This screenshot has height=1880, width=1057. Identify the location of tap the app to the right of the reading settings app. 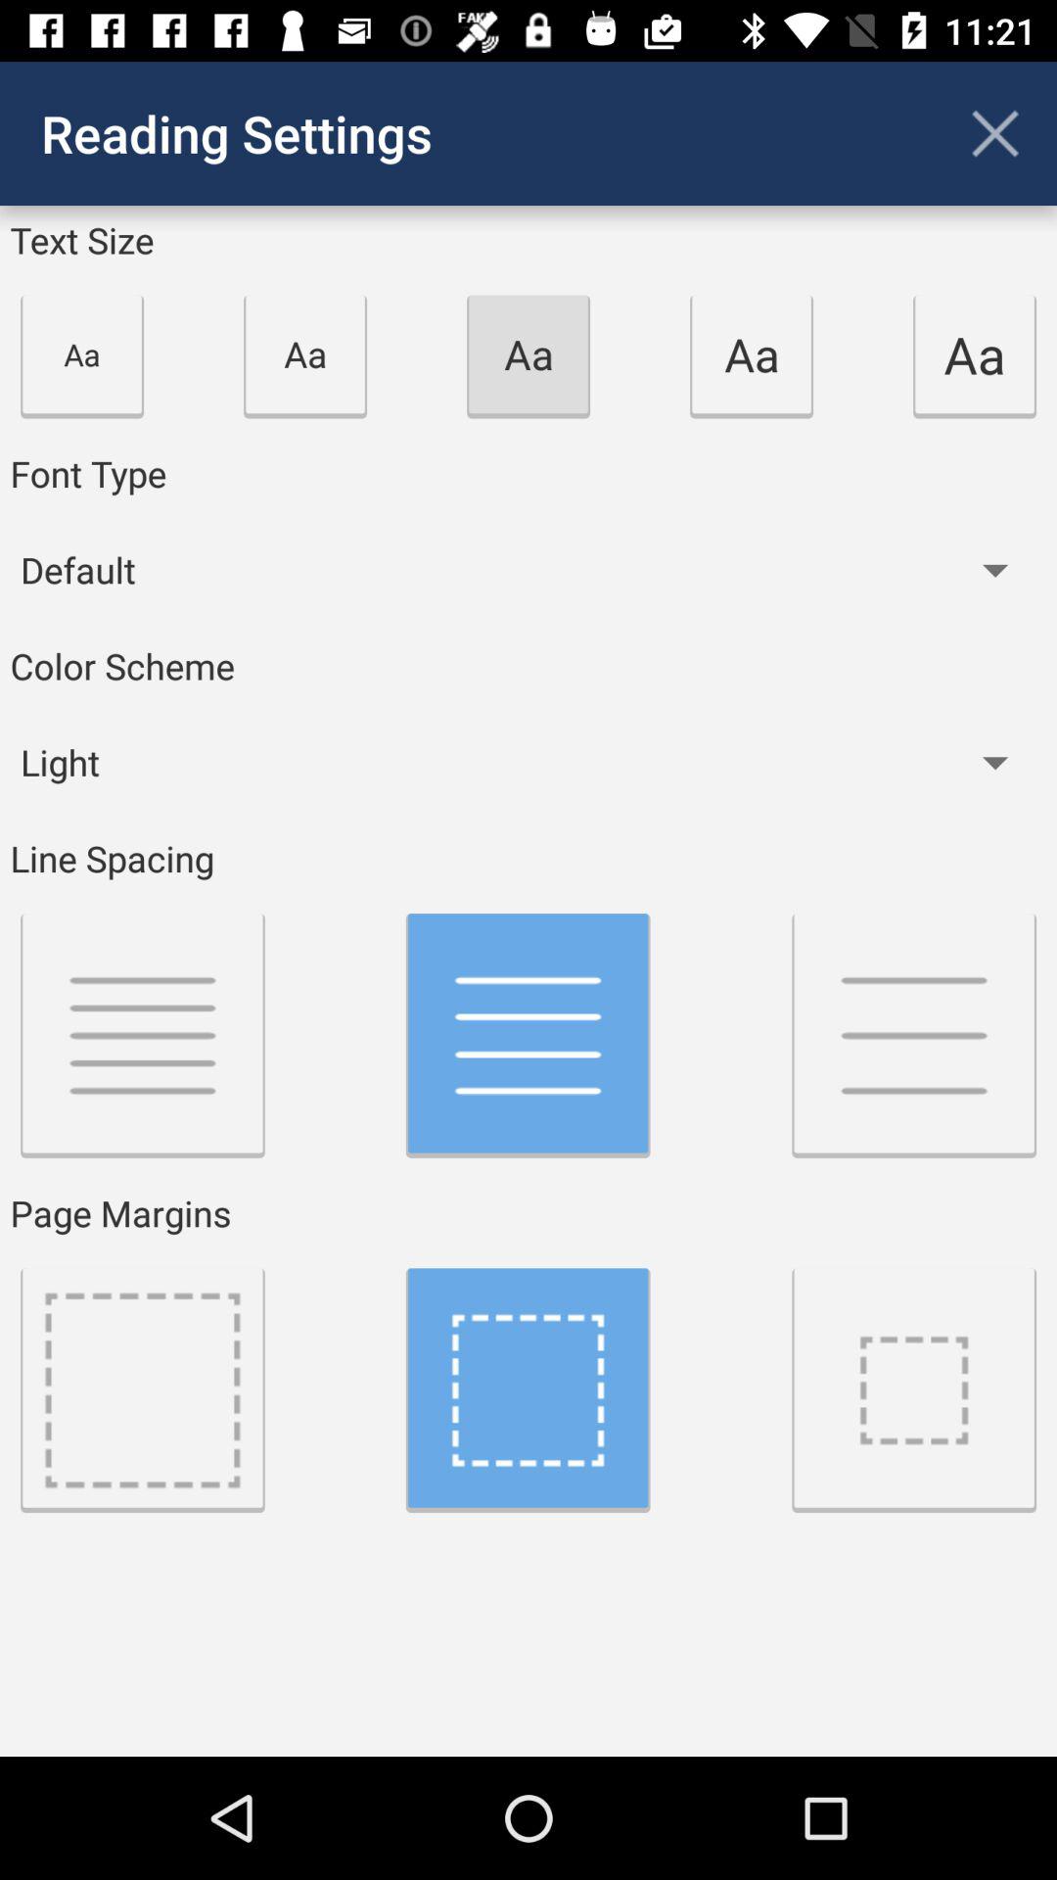
(994, 133).